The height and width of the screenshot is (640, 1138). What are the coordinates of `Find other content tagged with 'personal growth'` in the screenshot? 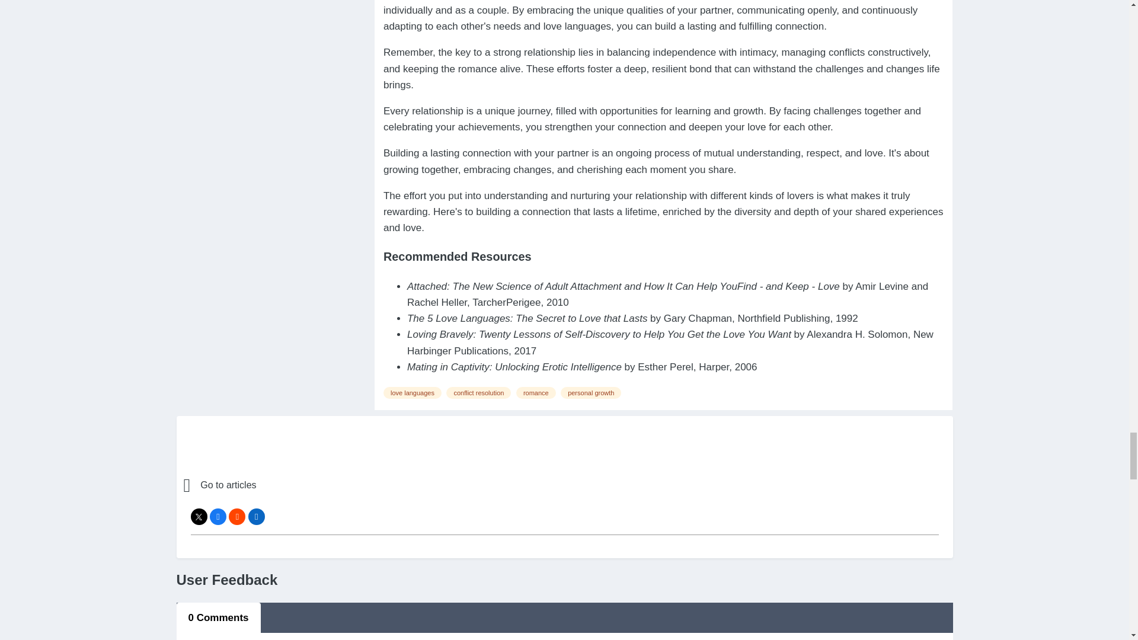 It's located at (591, 392).